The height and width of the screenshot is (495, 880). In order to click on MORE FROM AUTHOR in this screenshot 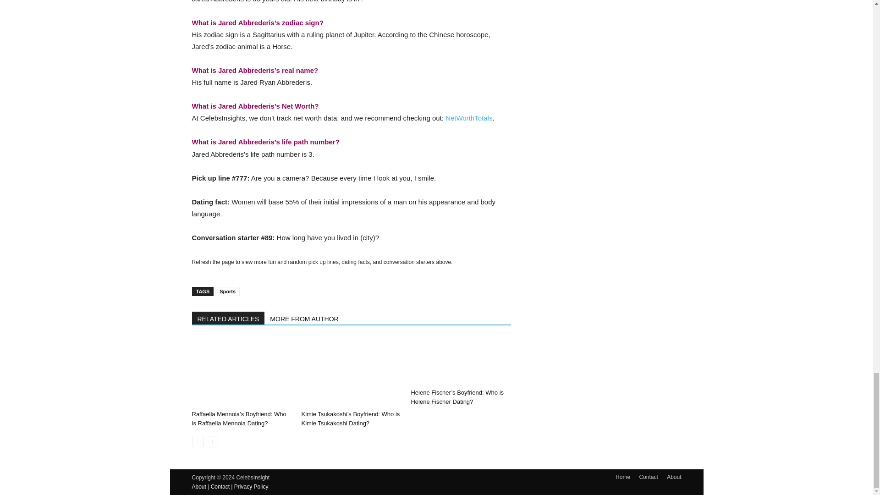, I will do `click(304, 318)`.